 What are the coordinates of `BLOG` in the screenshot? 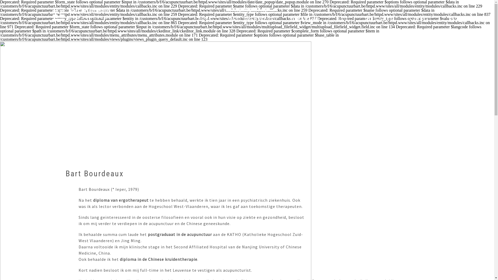 It's located at (455, 18).